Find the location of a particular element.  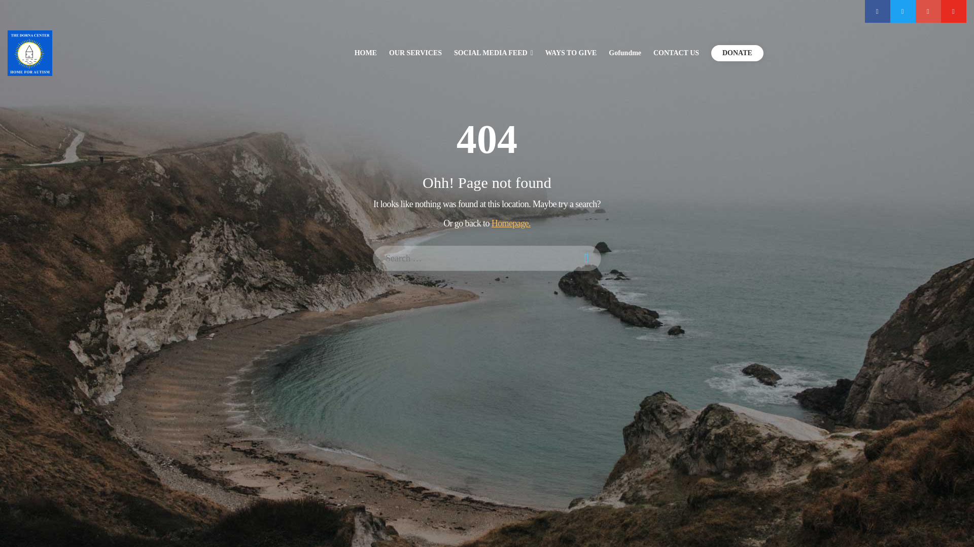

DONATE is located at coordinates (737, 53).